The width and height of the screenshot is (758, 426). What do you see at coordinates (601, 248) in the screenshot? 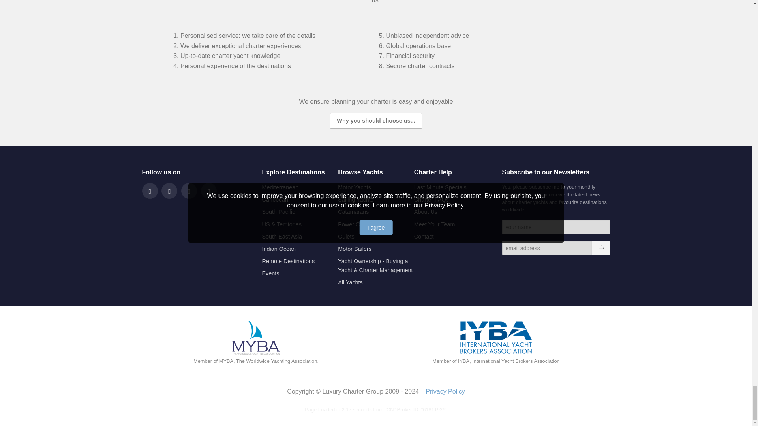
I see `Go` at bounding box center [601, 248].